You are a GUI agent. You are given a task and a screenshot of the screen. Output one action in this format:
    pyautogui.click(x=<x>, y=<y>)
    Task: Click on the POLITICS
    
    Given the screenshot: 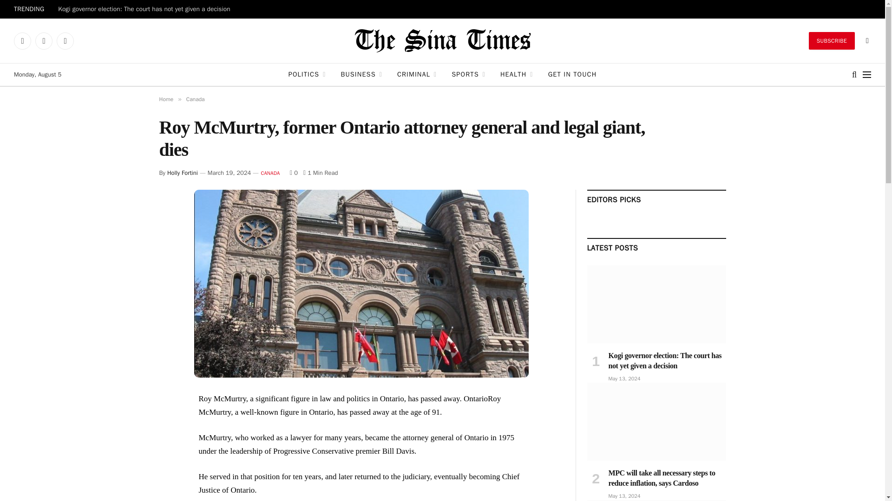 What is the action you would take?
    pyautogui.click(x=307, y=74)
    